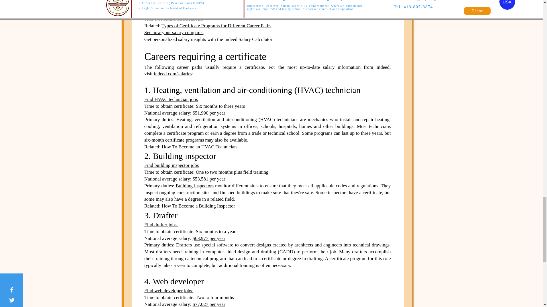  What do you see at coordinates (216, 26) in the screenshot?
I see `Types of Certificate Programs for Different Career Paths` at bounding box center [216, 26].